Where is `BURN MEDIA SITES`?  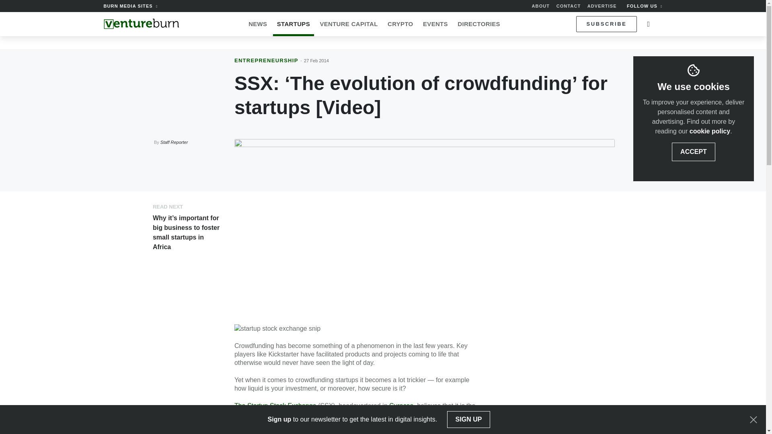 BURN MEDIA SITES is located at coordinates (131, 6).